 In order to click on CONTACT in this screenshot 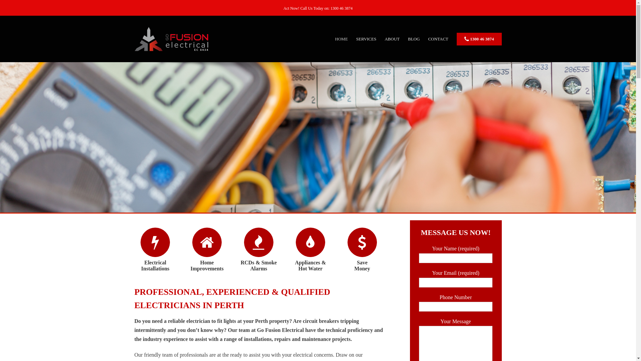, I will do `click(438, 39)`.